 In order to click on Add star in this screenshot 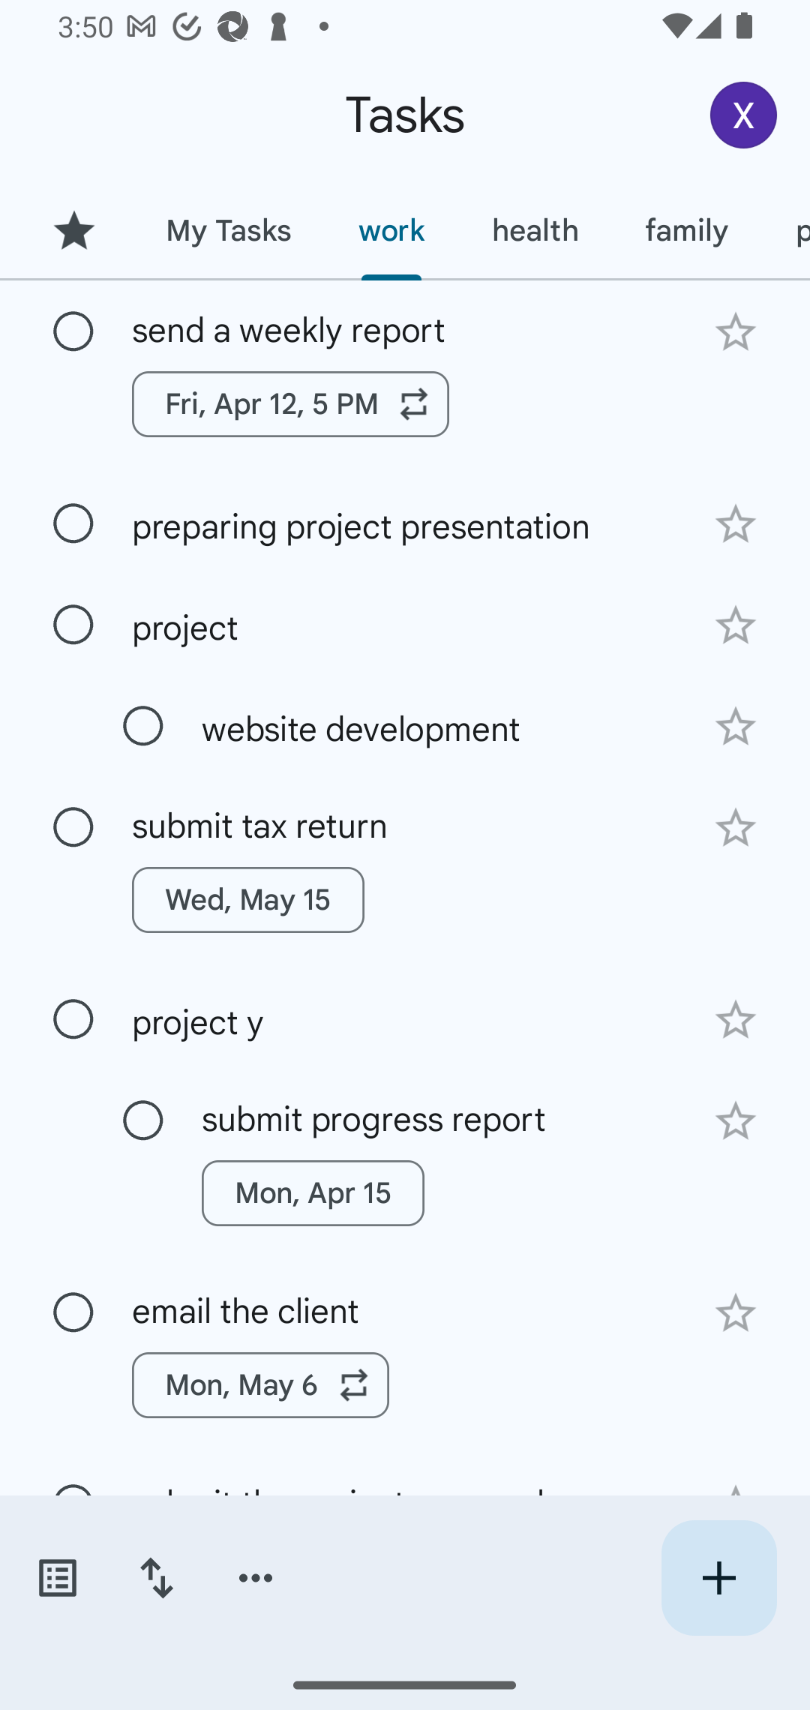, I will do `click(735, 726)`.